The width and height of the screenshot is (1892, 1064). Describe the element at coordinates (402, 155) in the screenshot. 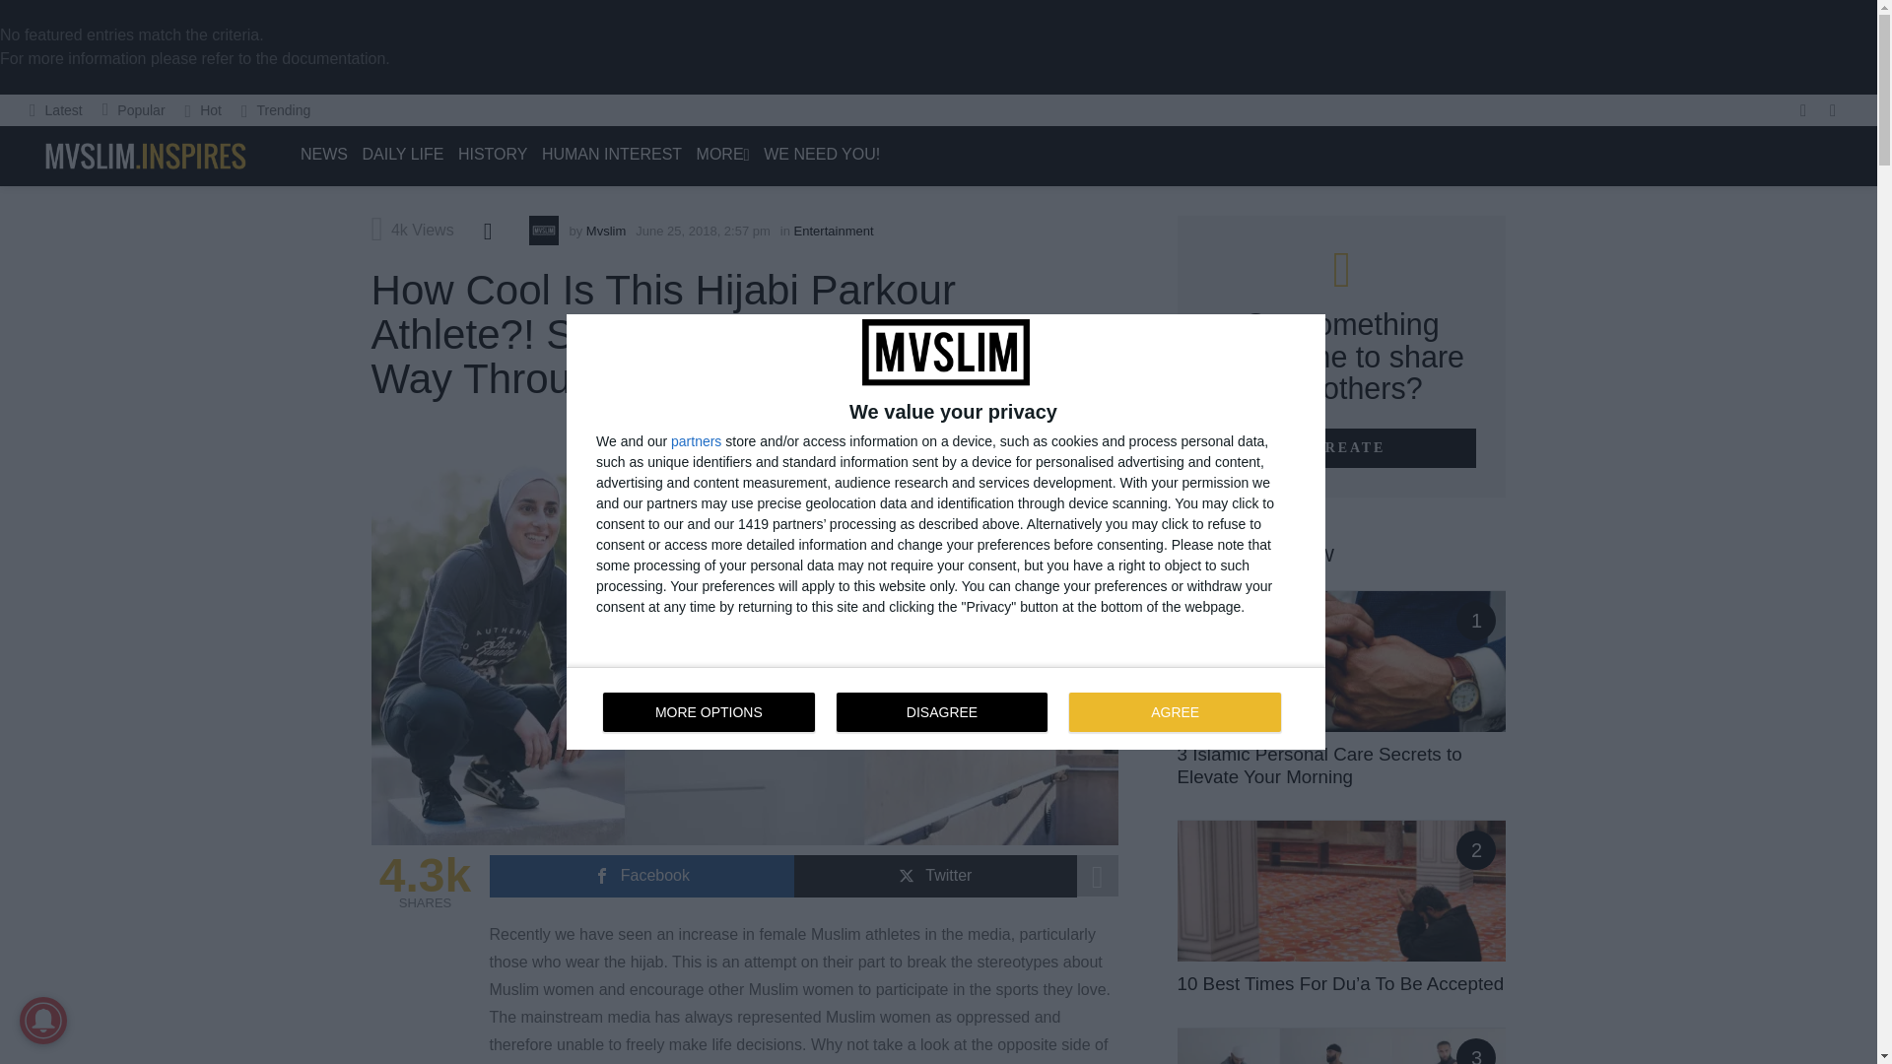

I see `DAILY LIFE` at that location.